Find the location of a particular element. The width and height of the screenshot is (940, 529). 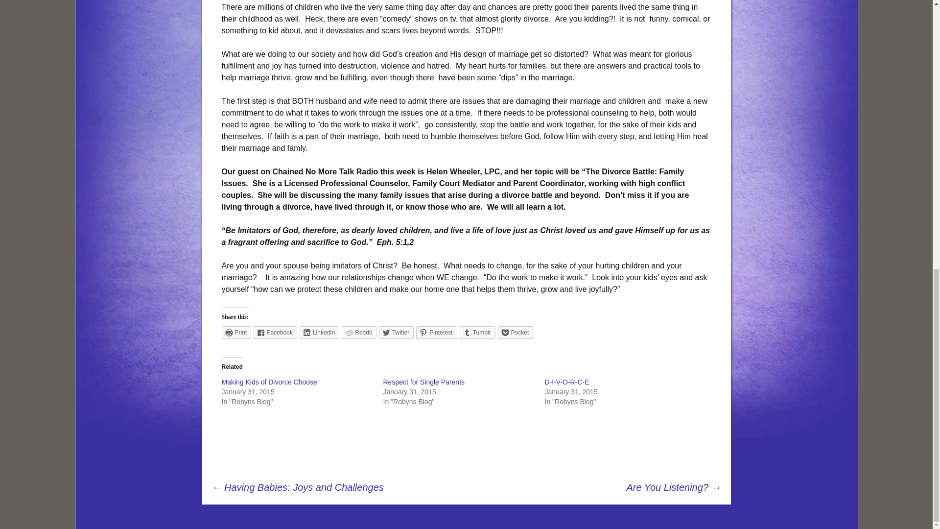

Click to share on Twitter is located at coordinates (396, 333).